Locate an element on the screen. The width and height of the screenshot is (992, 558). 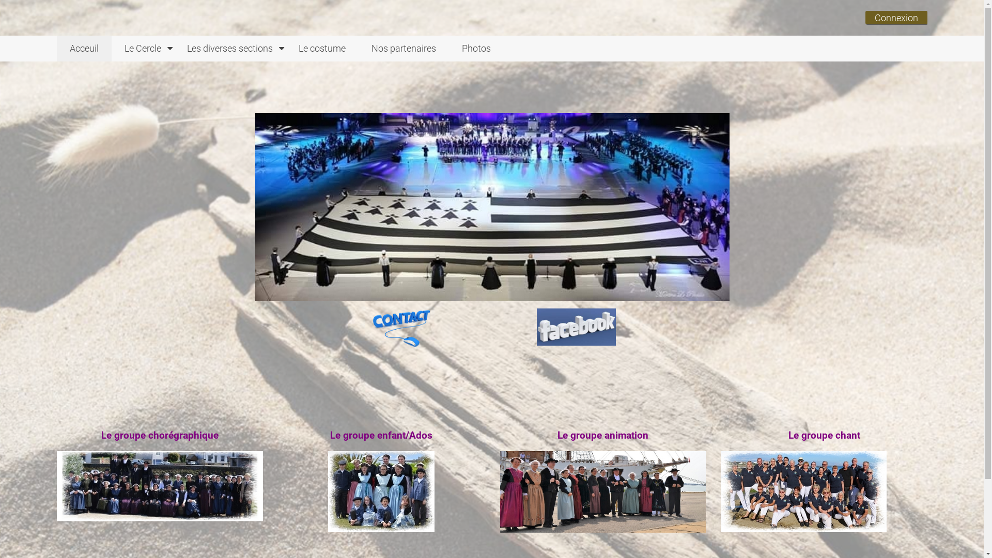
Le Cercle is located at coordinates (143, 49).